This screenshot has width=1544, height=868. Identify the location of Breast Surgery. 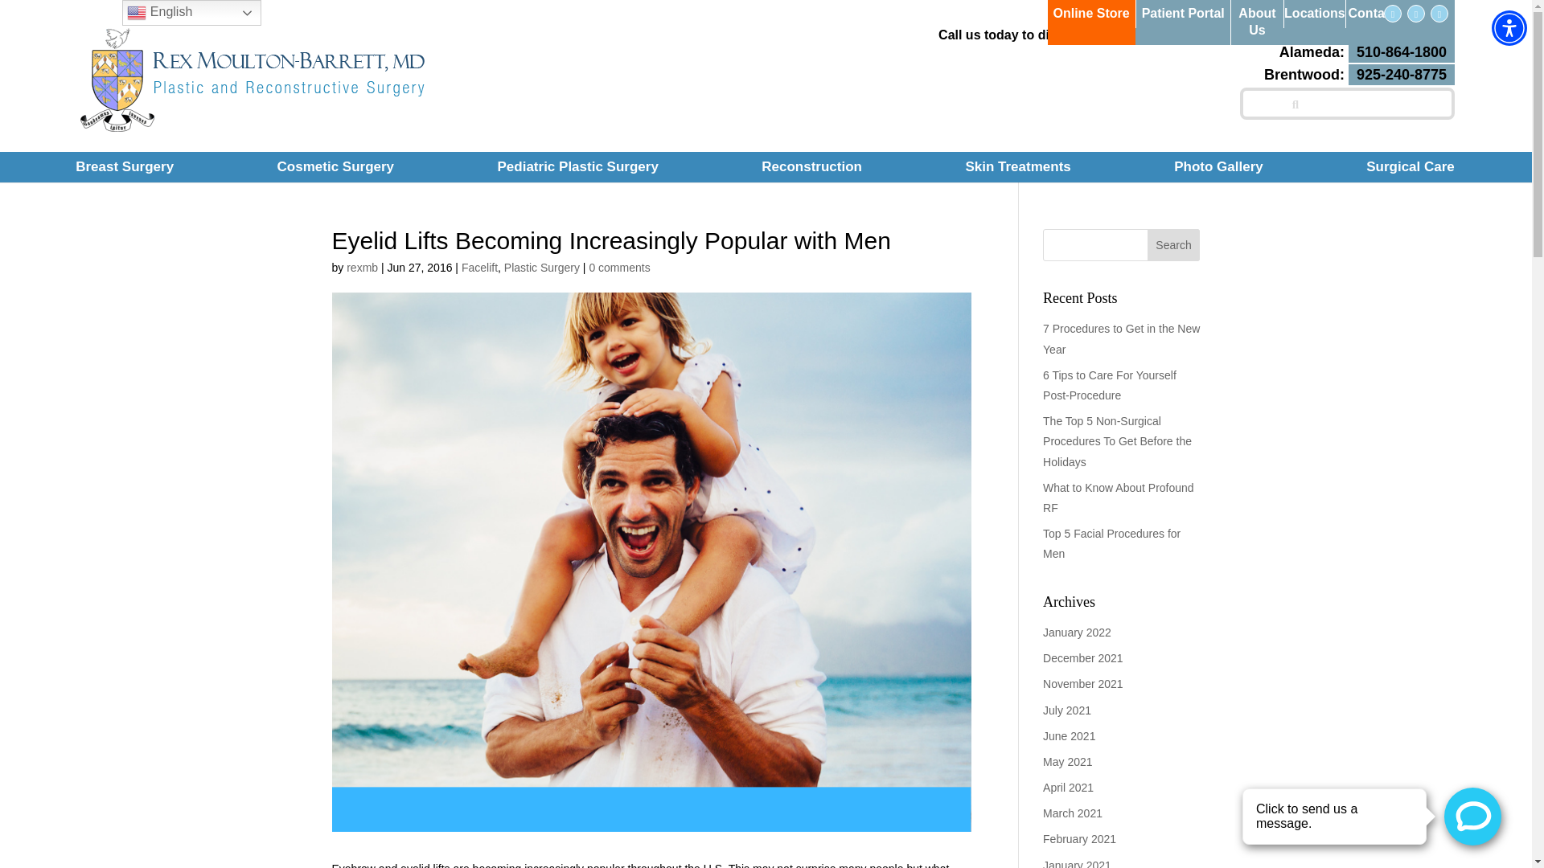
(1174, 245).